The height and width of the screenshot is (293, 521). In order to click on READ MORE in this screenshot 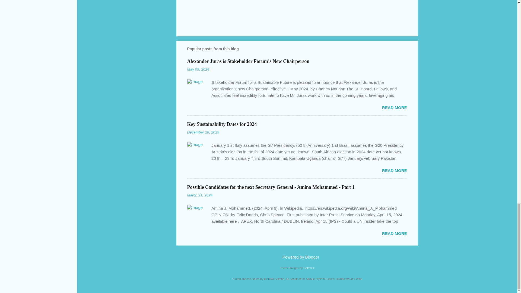, I will do `click(394, 233)`.